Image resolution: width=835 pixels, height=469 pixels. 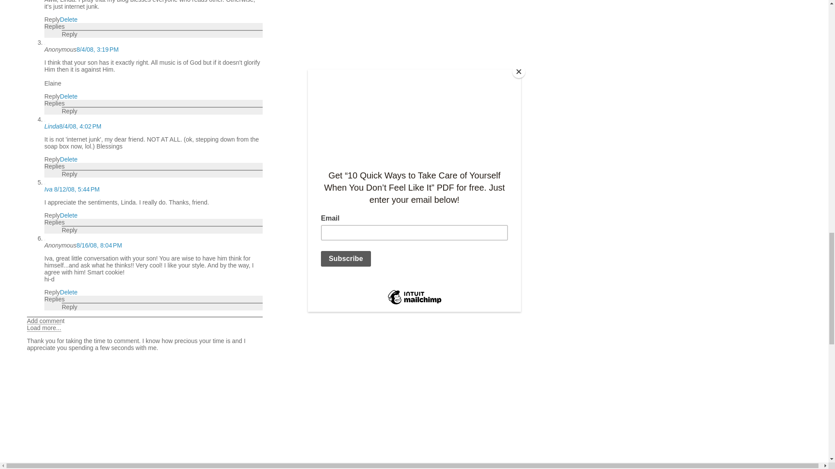 I want to click on Reply, so click(x=52, y=19).